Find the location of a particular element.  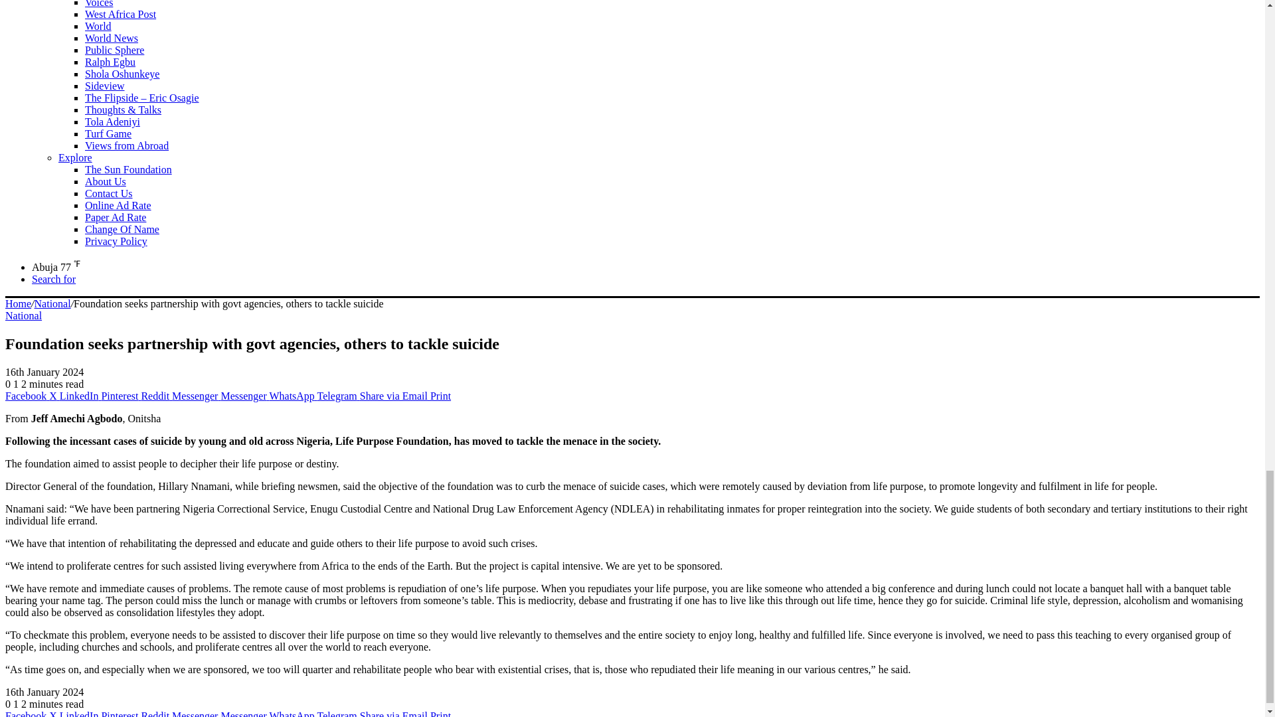

Telegram is located at coordinates (339, 396).